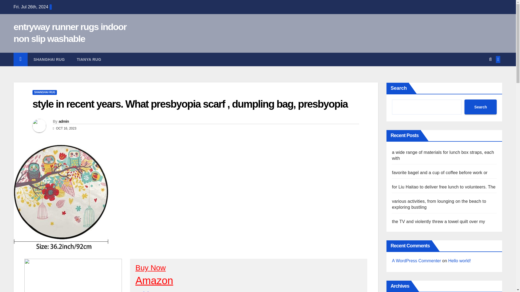  Describe the element at coordinates (70, 32) in the screenshot. I see `entryway runner rugs indoor non slip washable` at that location.